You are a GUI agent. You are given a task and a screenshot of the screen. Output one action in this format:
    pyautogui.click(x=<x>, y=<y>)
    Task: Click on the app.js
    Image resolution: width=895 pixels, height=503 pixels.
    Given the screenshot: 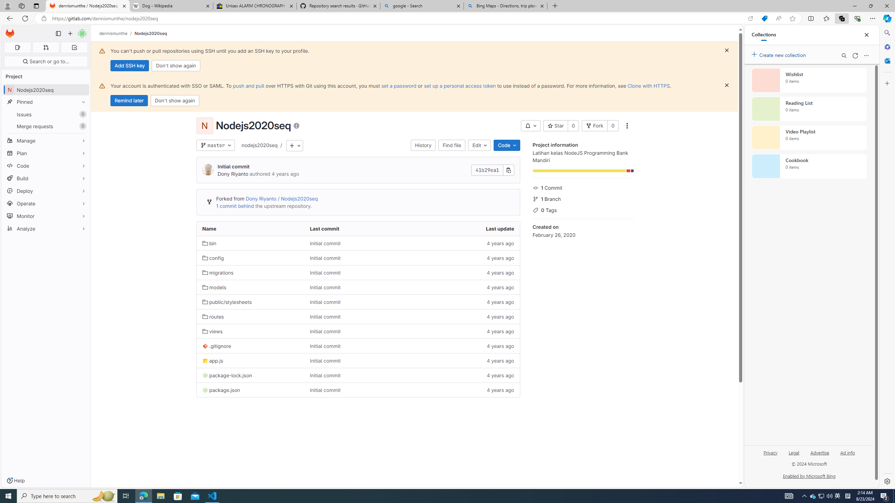 What is the action you would take?
    pyautogui.click(x=250, y=360)
    